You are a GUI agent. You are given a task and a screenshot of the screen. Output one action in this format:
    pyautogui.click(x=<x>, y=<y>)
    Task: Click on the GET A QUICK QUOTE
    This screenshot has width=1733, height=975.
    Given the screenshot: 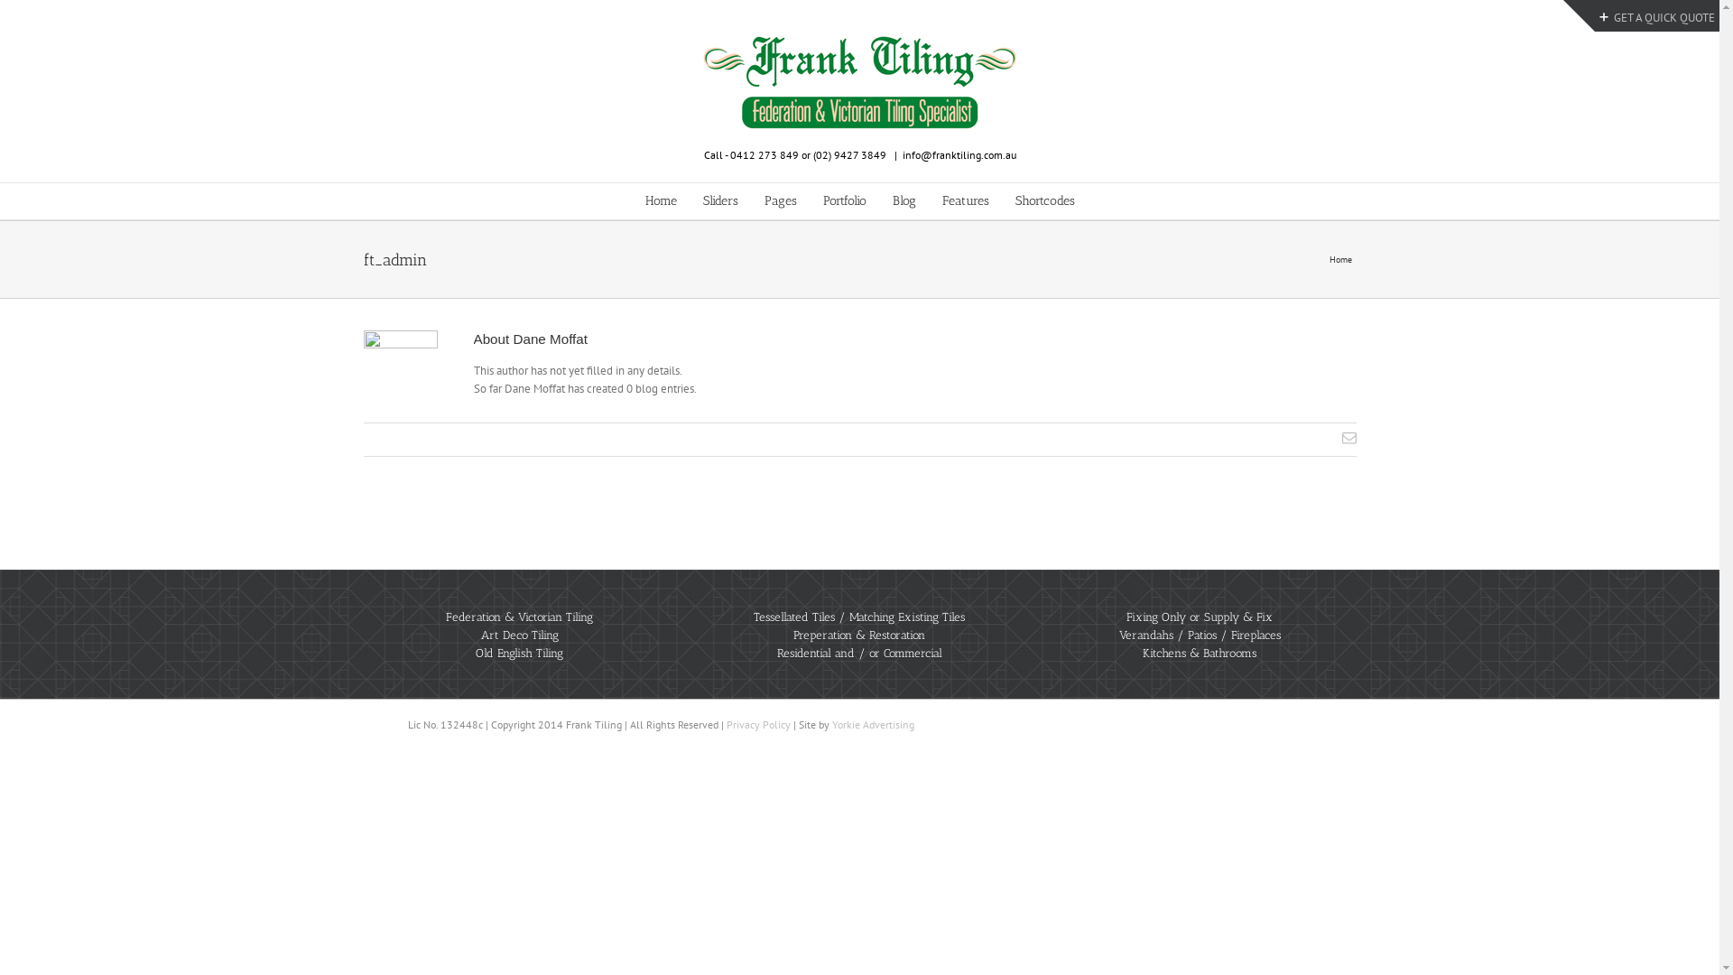 What is the action you would take?
    pyautogui.click(x=1657, y=18)
    